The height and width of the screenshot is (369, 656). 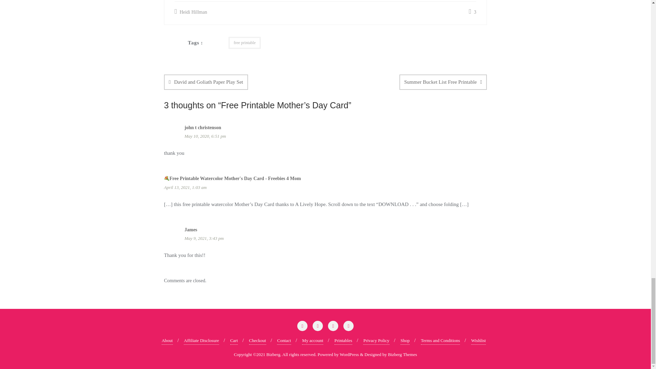 I want to click on David and Goliath Paper Play Set, so click(x=206, y=82).